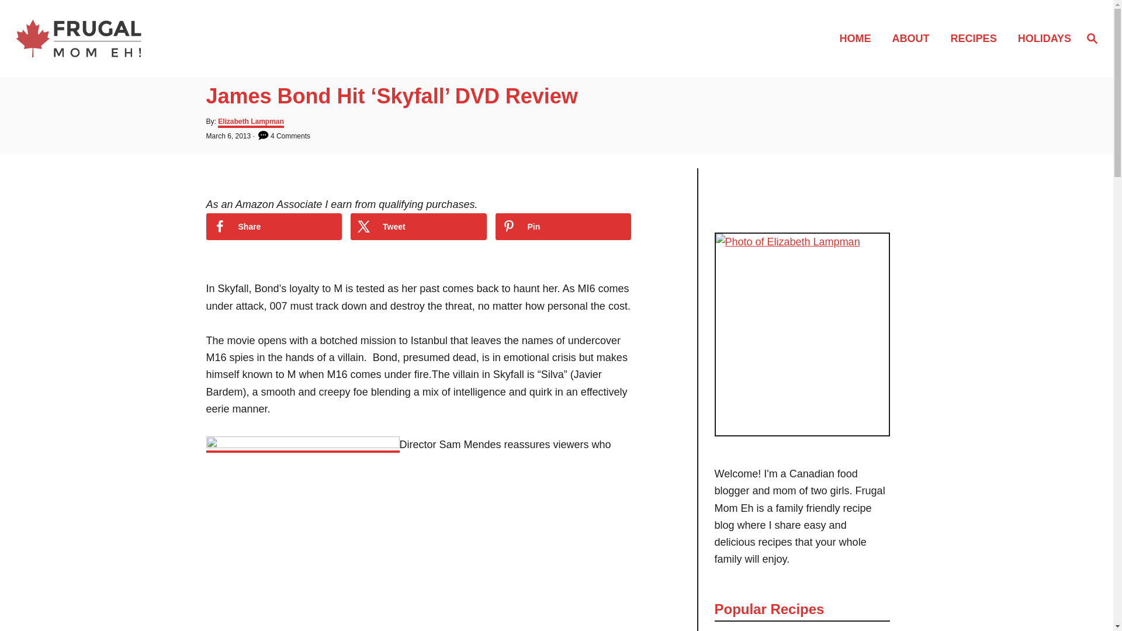 The image size is (1122, 631). I want to click on Tweet, so click(418, 227).